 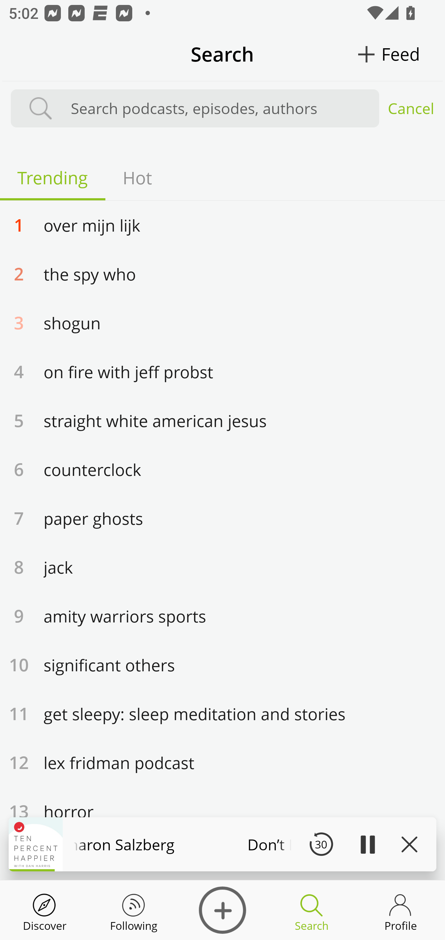 What do you see at coordinates (137, 177) in the screenshot?
I see `Hot` at bounding box center [137, 177].